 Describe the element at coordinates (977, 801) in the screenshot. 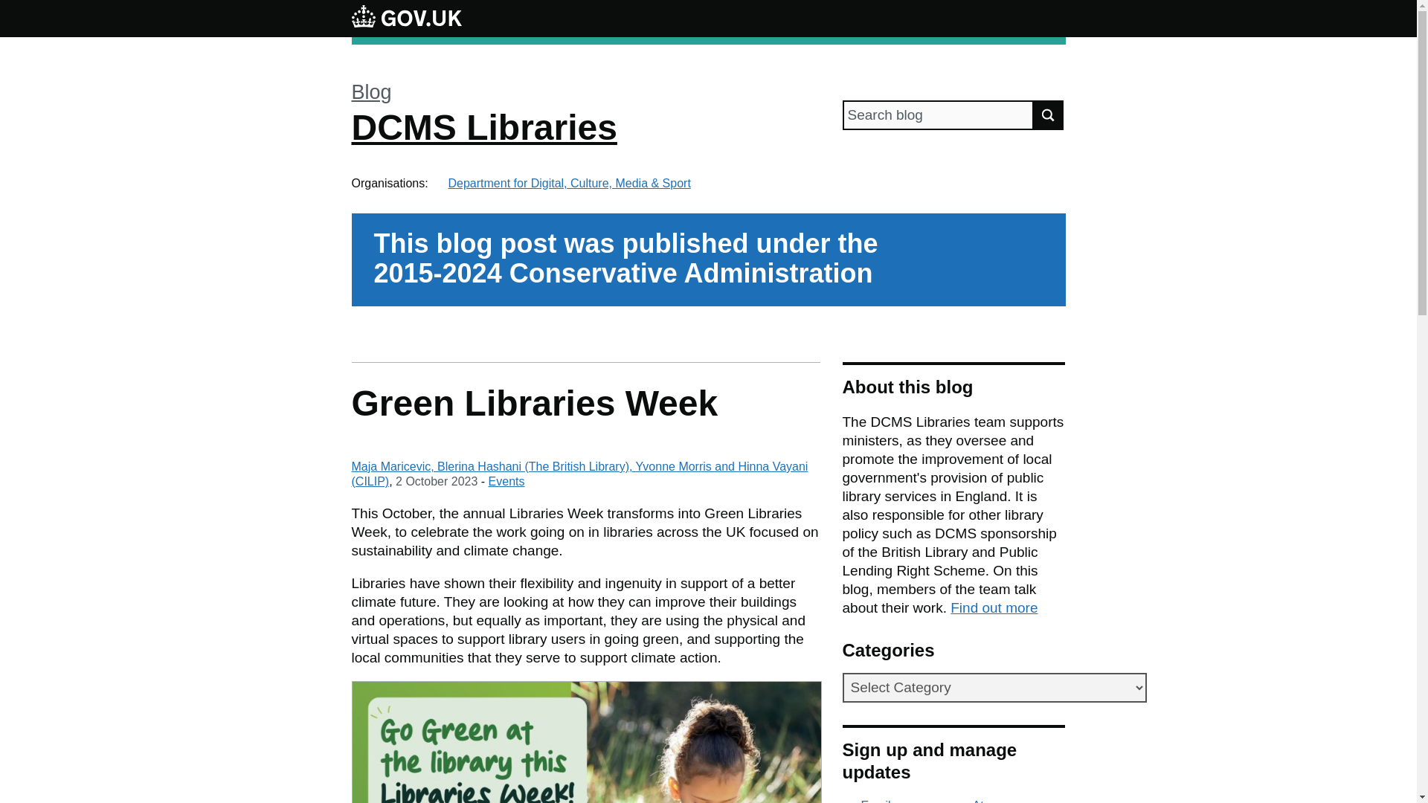

I see `Atom` at that location.